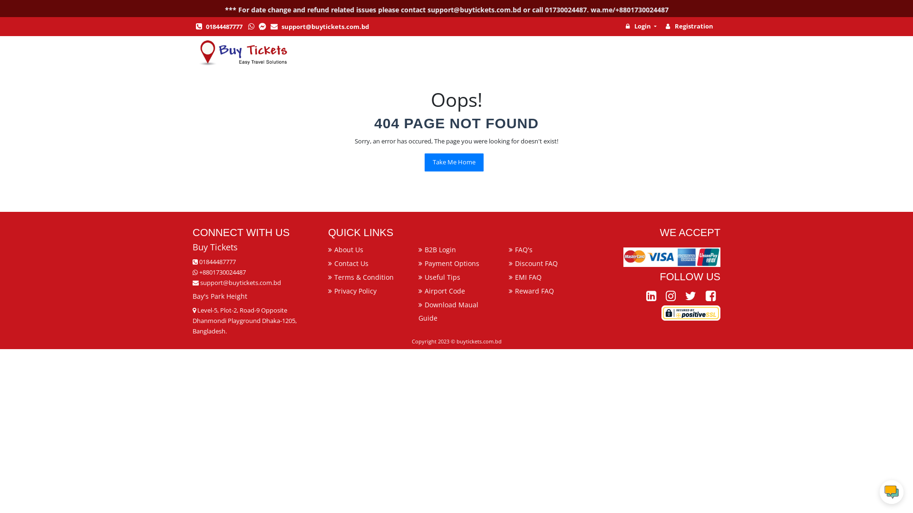 The image size is (913, 513). I want to click on Airport Code, so click(445, 291).